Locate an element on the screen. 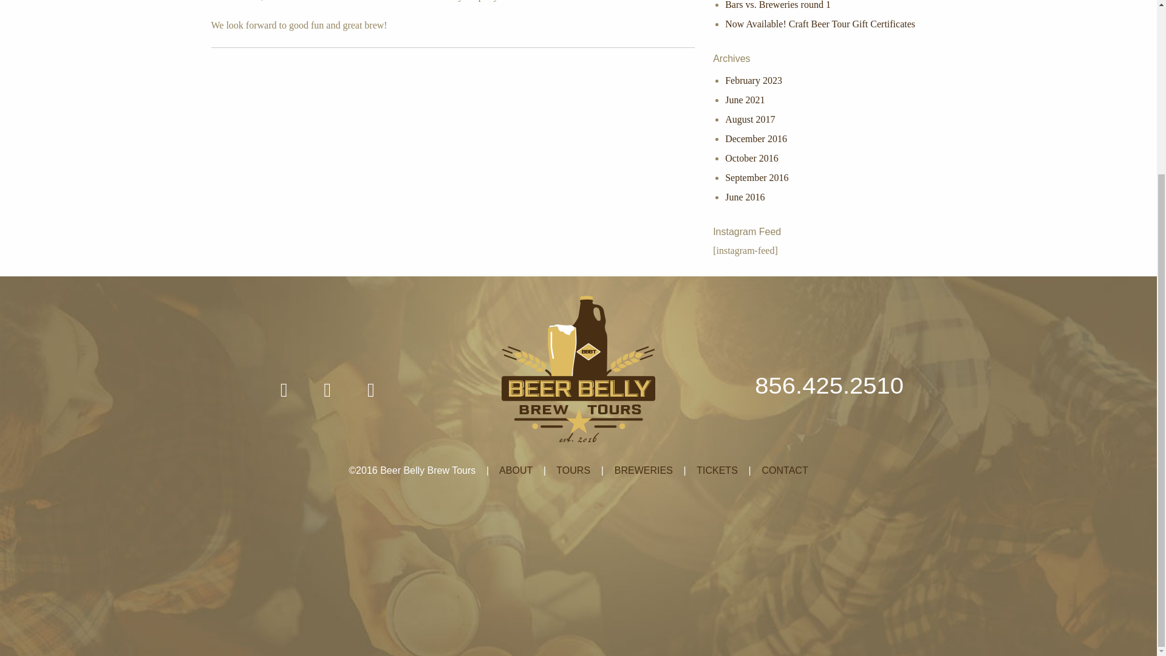 The height and width of the screenshot is (656, 1166). August 2017 is located at coordinates (750, 119).